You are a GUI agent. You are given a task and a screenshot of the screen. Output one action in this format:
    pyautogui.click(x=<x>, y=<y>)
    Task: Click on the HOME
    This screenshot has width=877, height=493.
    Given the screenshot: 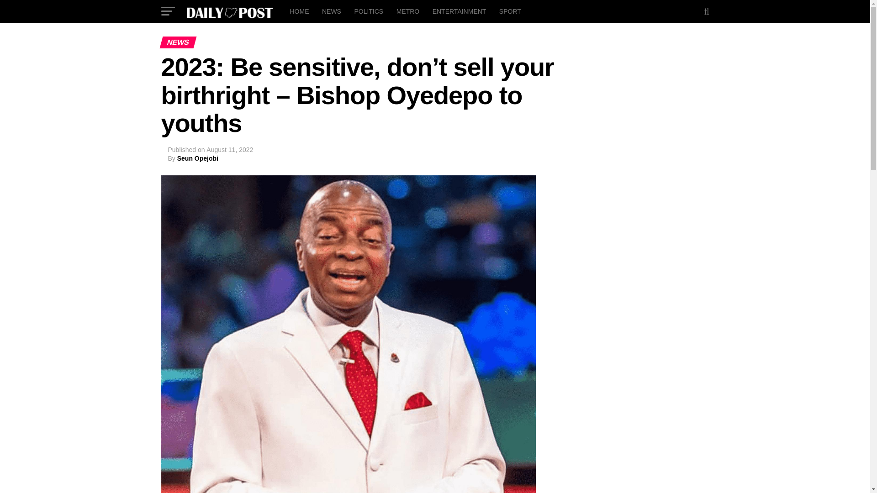 What is the action you would take?
    pyautogui.click(x=299, y=11)
    